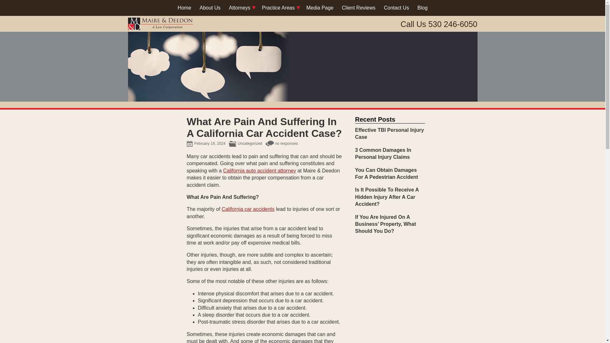 The image size is (610, 343). I want to click on About Us, so click(210, 8).